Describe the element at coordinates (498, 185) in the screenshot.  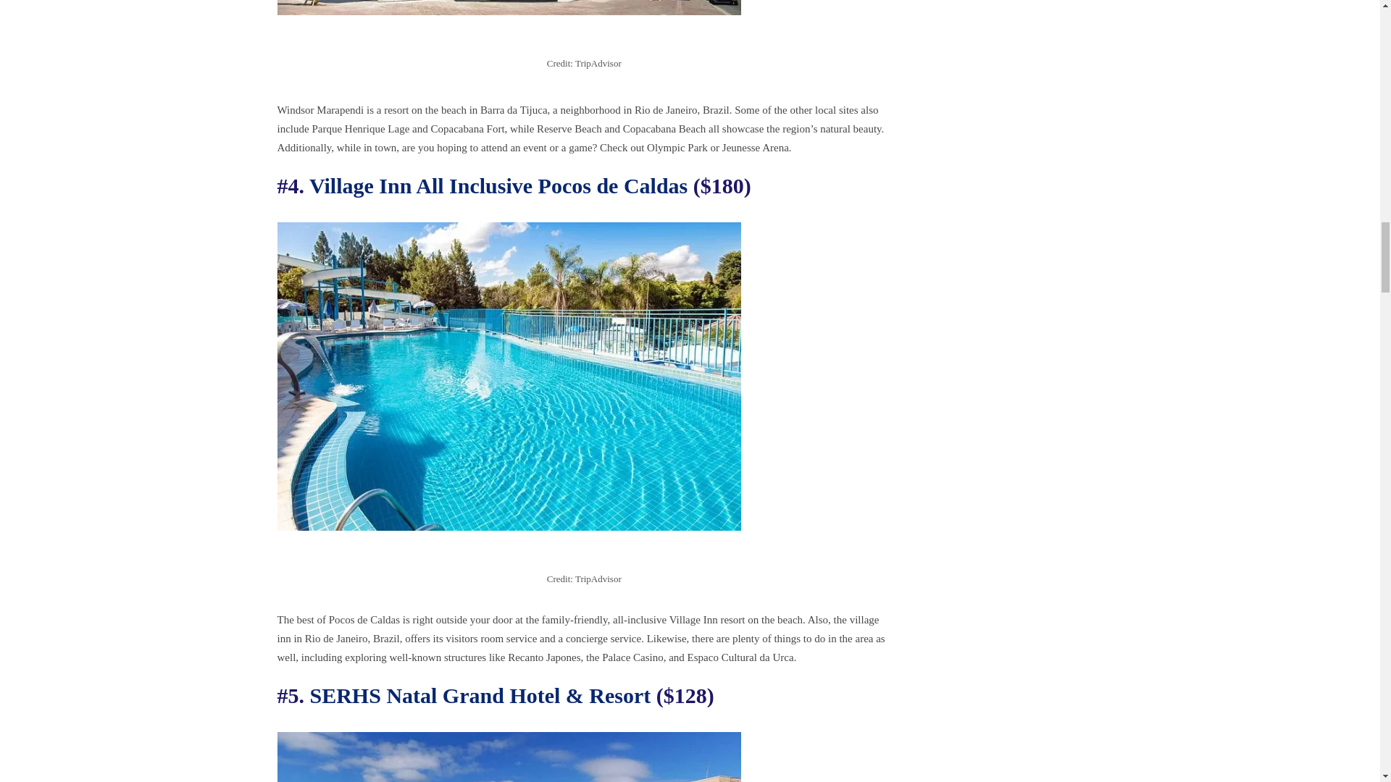
I see `Village Inn All Inclusive Pocos de Caldas` at that location.